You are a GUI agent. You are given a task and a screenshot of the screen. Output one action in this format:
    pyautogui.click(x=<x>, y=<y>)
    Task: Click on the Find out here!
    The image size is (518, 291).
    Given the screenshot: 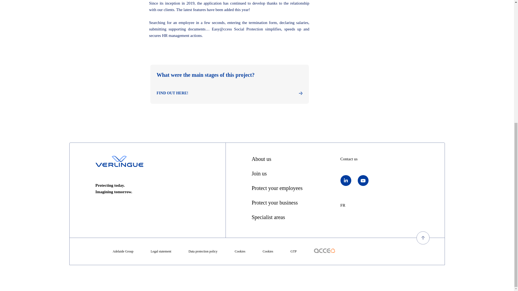 What is the action you would take?
    pyautogui.click(x=229, y=93)
    